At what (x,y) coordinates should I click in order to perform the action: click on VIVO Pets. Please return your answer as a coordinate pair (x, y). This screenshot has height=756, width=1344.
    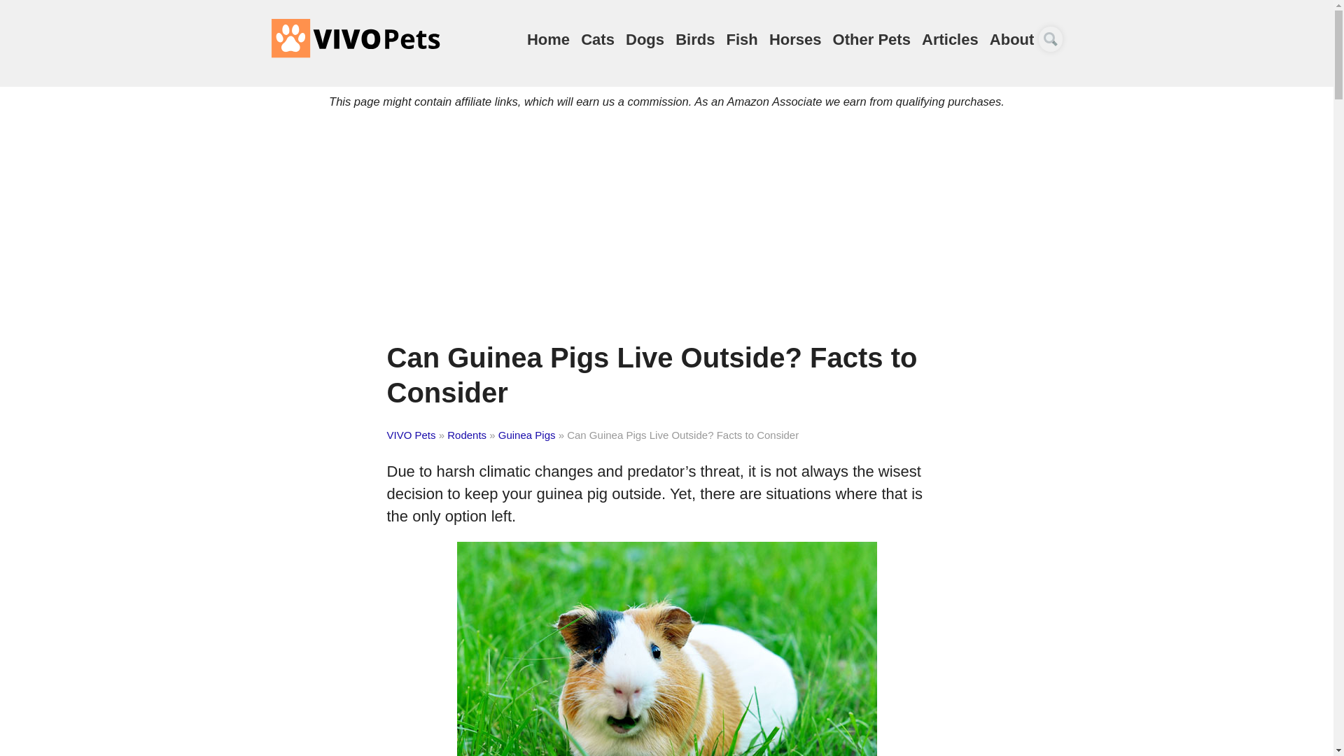
    Looking at the image, I should click on (354, 38).